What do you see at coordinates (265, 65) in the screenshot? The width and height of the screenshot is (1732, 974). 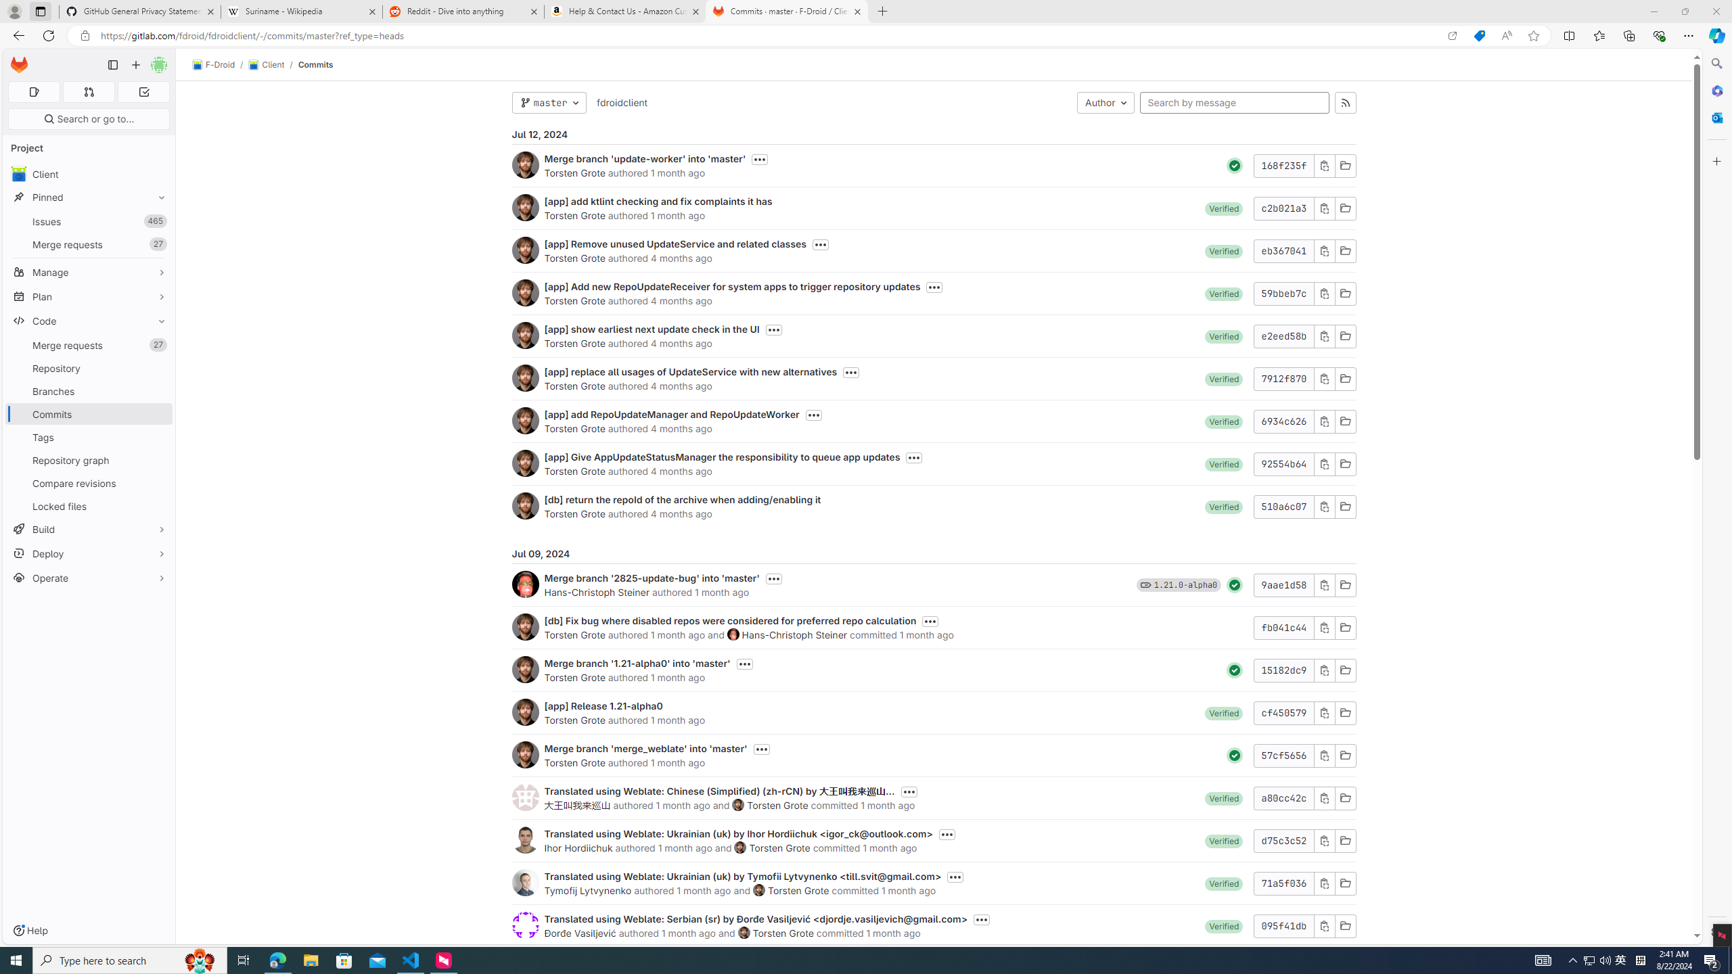 I see `Client` at bounding box center [265, 65].